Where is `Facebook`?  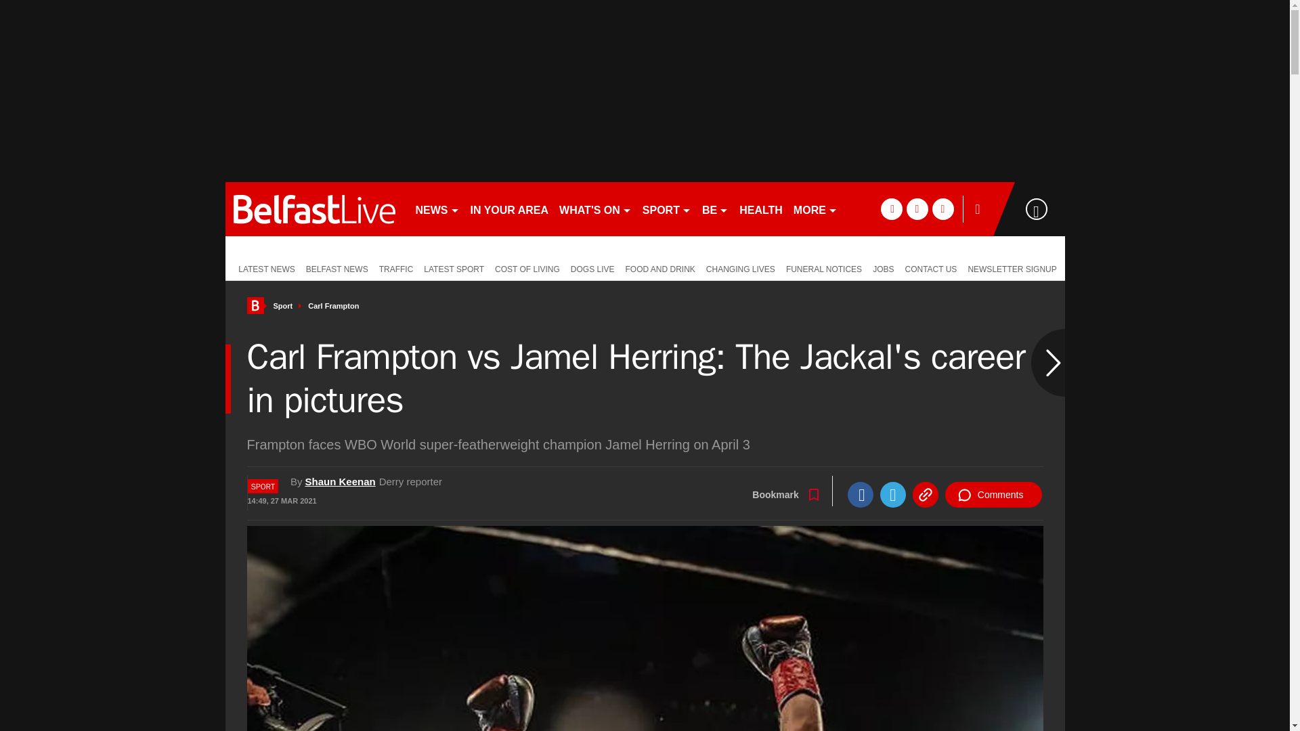 Facebook is located at coordinates (860, 494).